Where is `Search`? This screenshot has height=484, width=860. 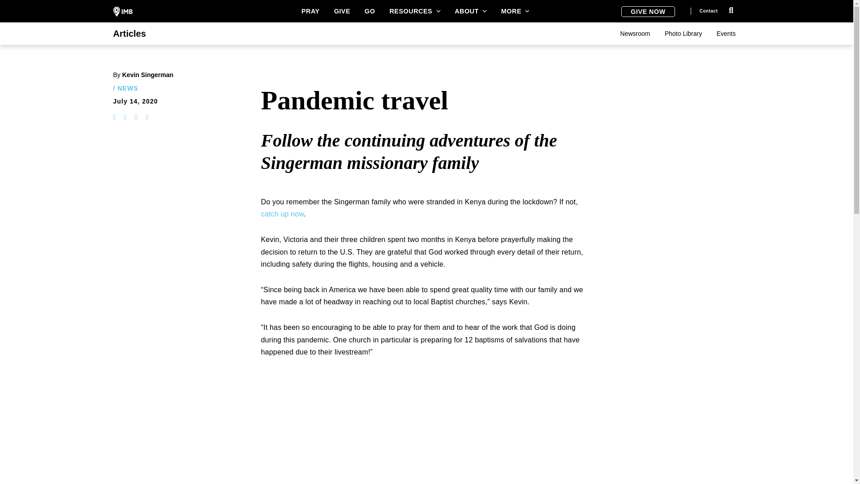 Search is located at coordinates (731, 10).